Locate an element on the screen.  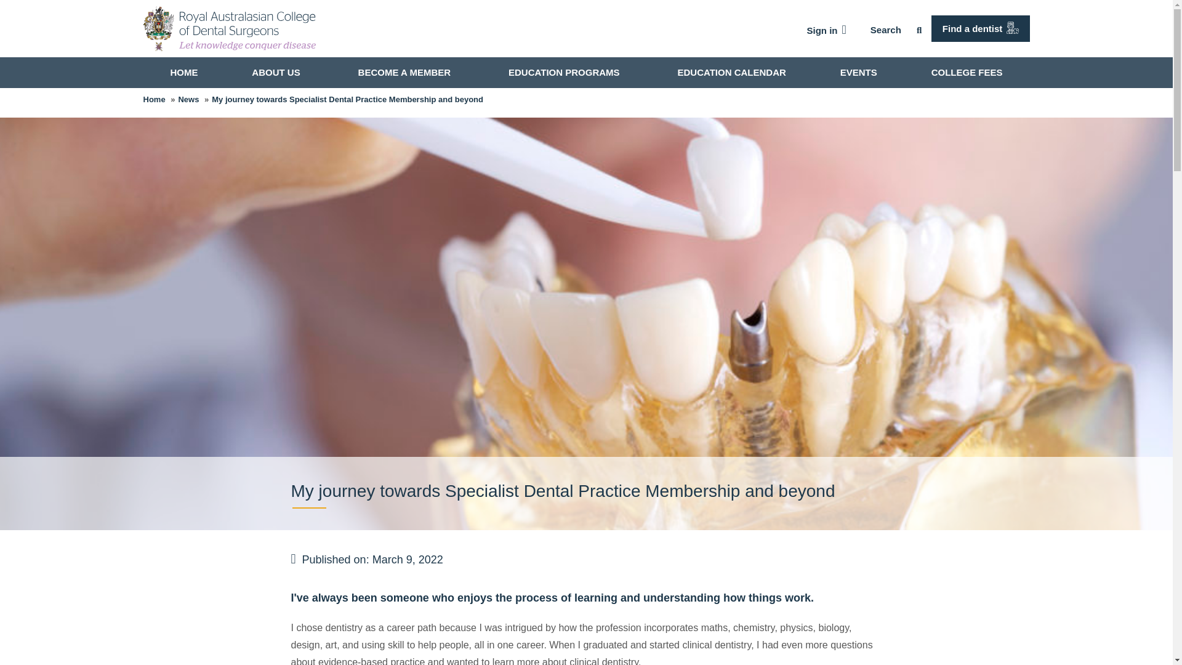
Royal Australasian College of Dental Surgeons is located at coordinates (229, 28).